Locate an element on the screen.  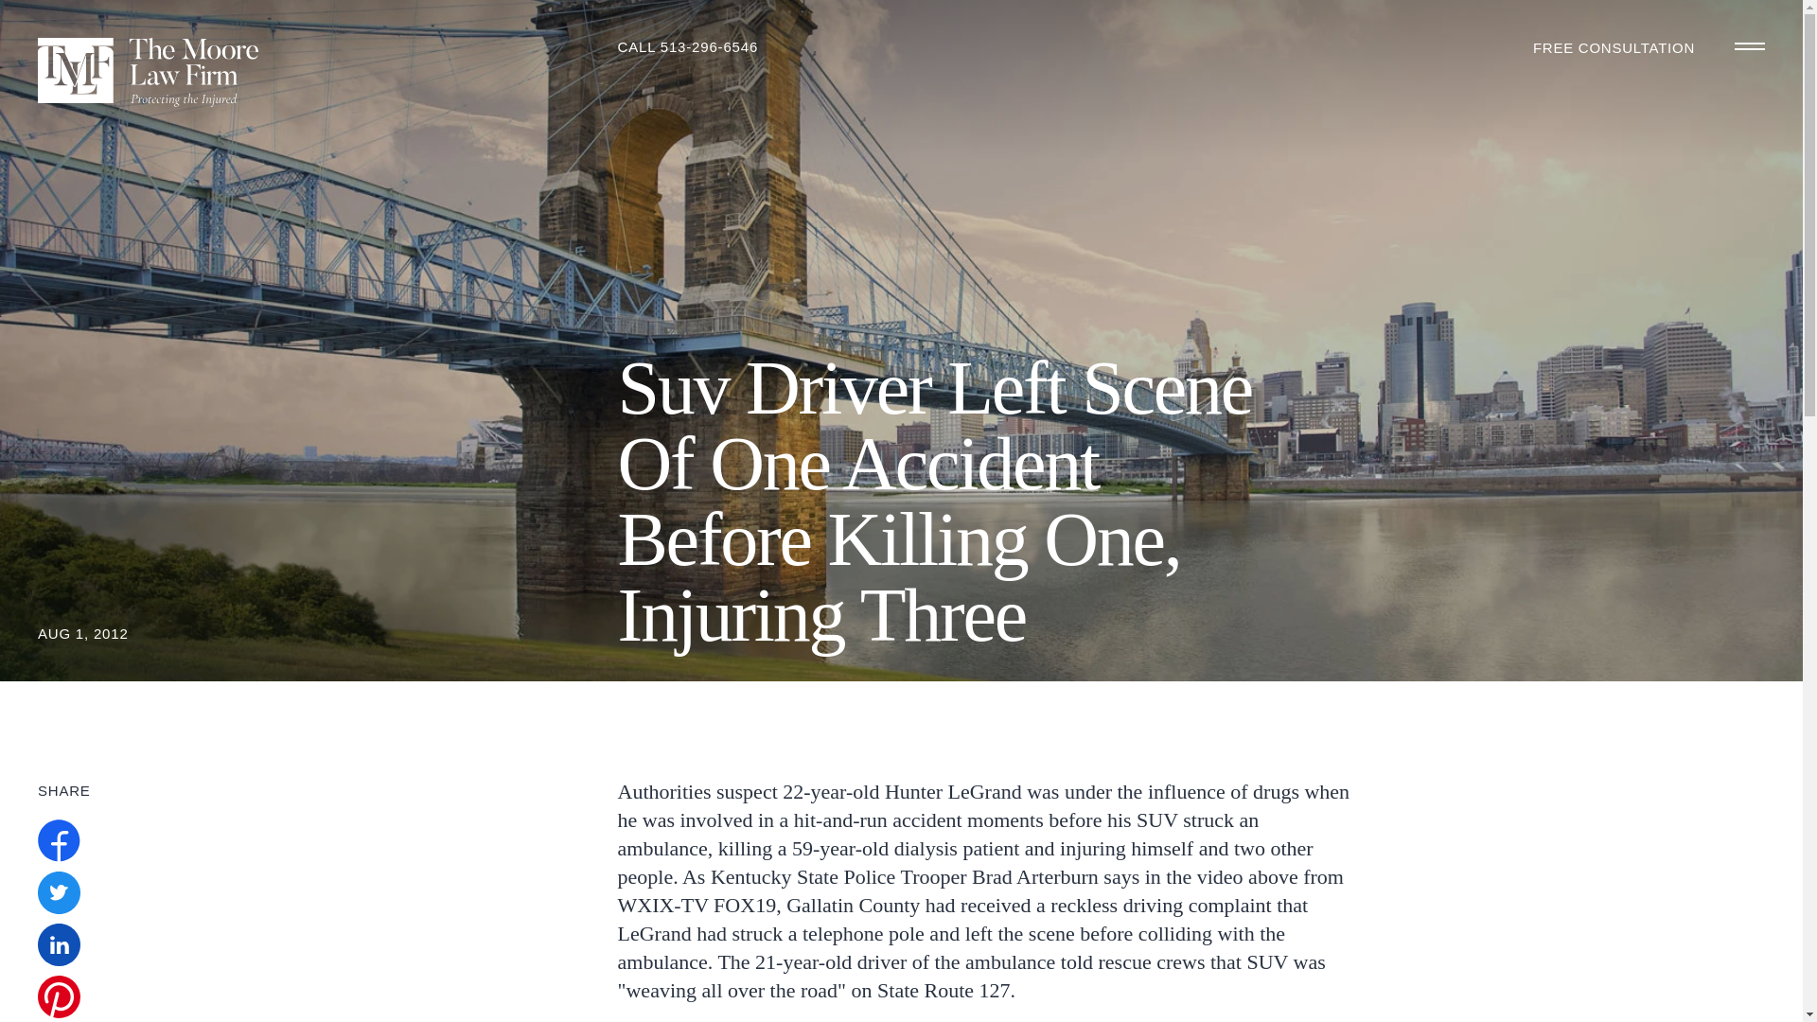
FREE CONSULTATION is located at coordinates (1614, 47).